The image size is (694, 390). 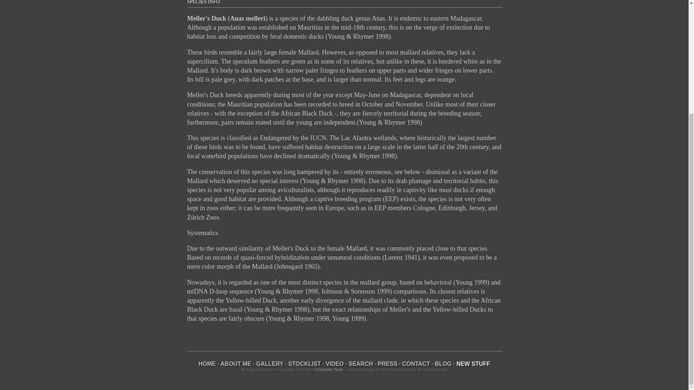 What do you see at coordinates (270, 364) in the screenshot?
I see `Photo Galleries` at bounding box center [270, 364].